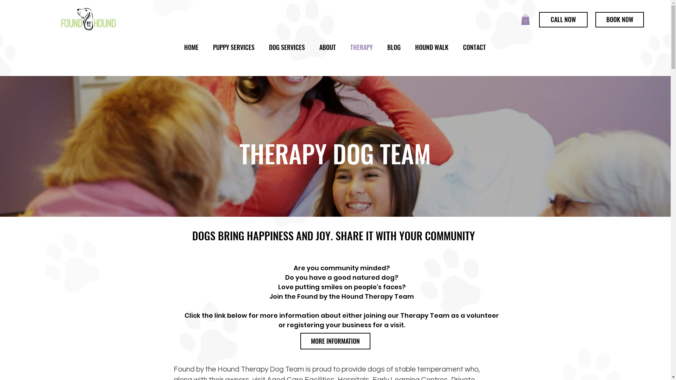 Image resolution: width=676 pixels, height=380 pixels. I want to click on HOUND WALK, so click(432, 47).